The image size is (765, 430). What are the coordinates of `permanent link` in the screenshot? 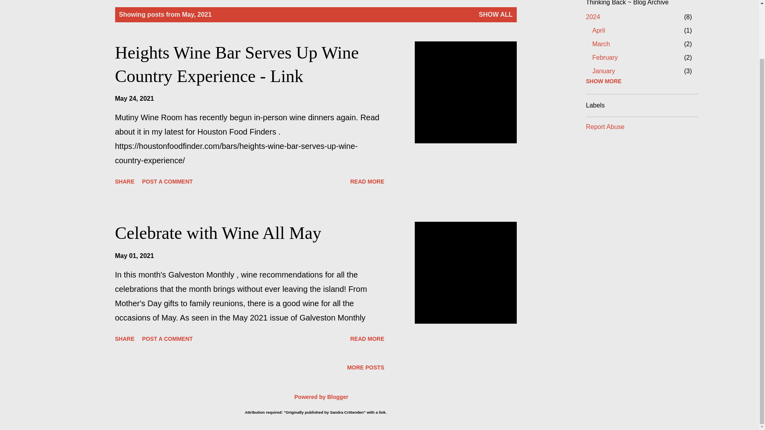 It's located at (167, 181).